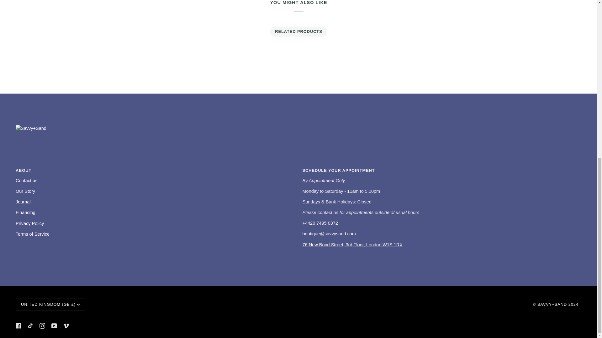 This screenshot has width=602, height=338. Describe the element at coordinates (54, 325) in the screenshot. I see `YouTube` at that location.